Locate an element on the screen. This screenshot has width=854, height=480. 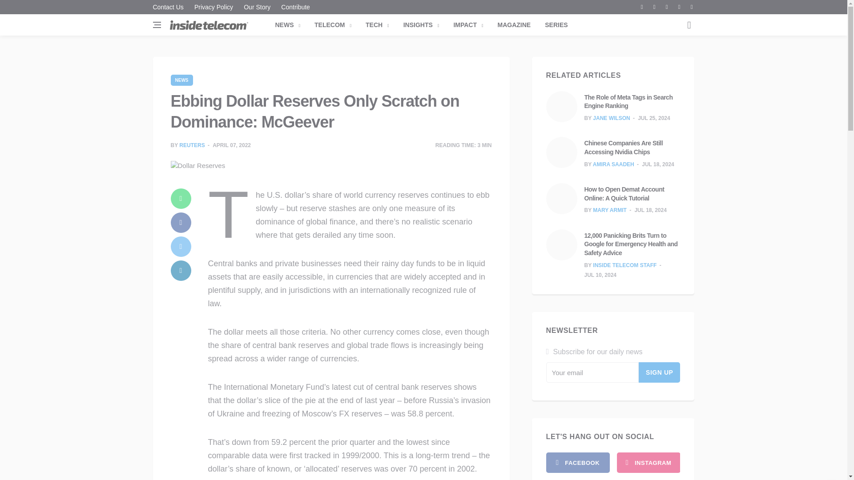
Privacy Policy is located at coordinates (213, 7).